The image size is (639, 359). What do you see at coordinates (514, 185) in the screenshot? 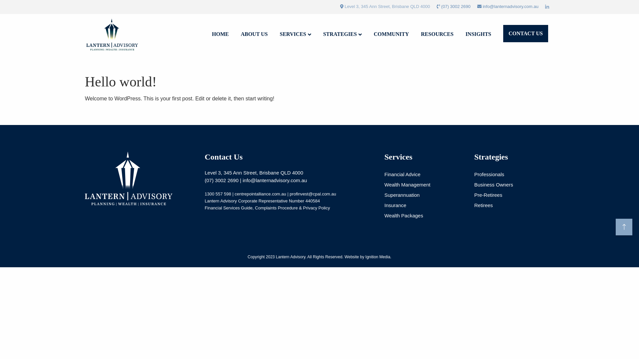
I see `Business Owners` at bounding box center [514, 185].